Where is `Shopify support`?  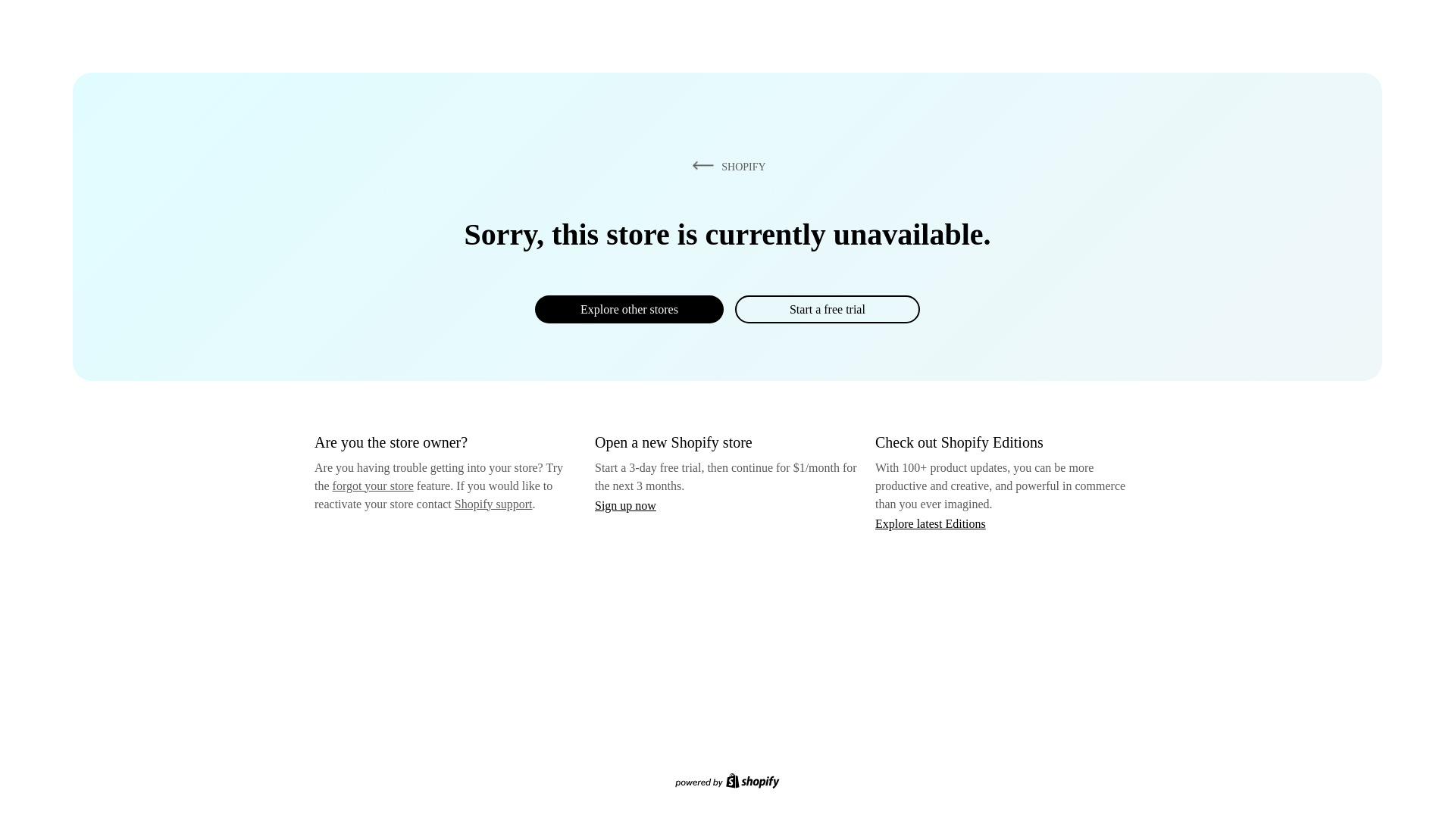
Shopify support is located at coordinates (493, 503).